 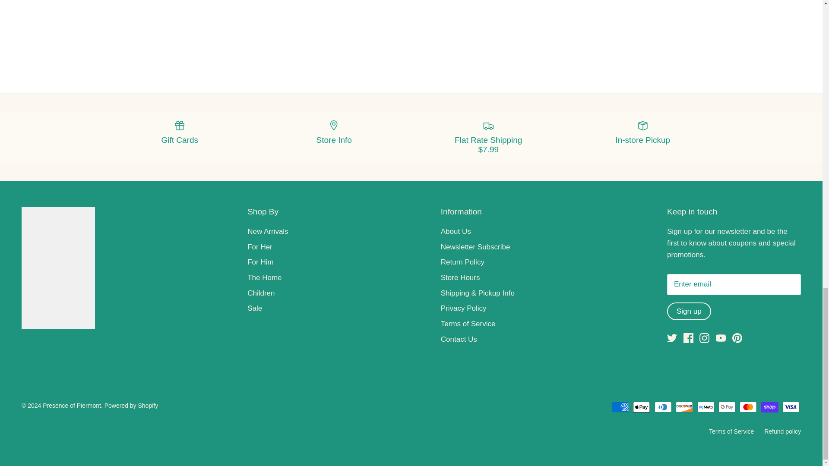 I want to click on Google Pay, so click(x=727, y=406).